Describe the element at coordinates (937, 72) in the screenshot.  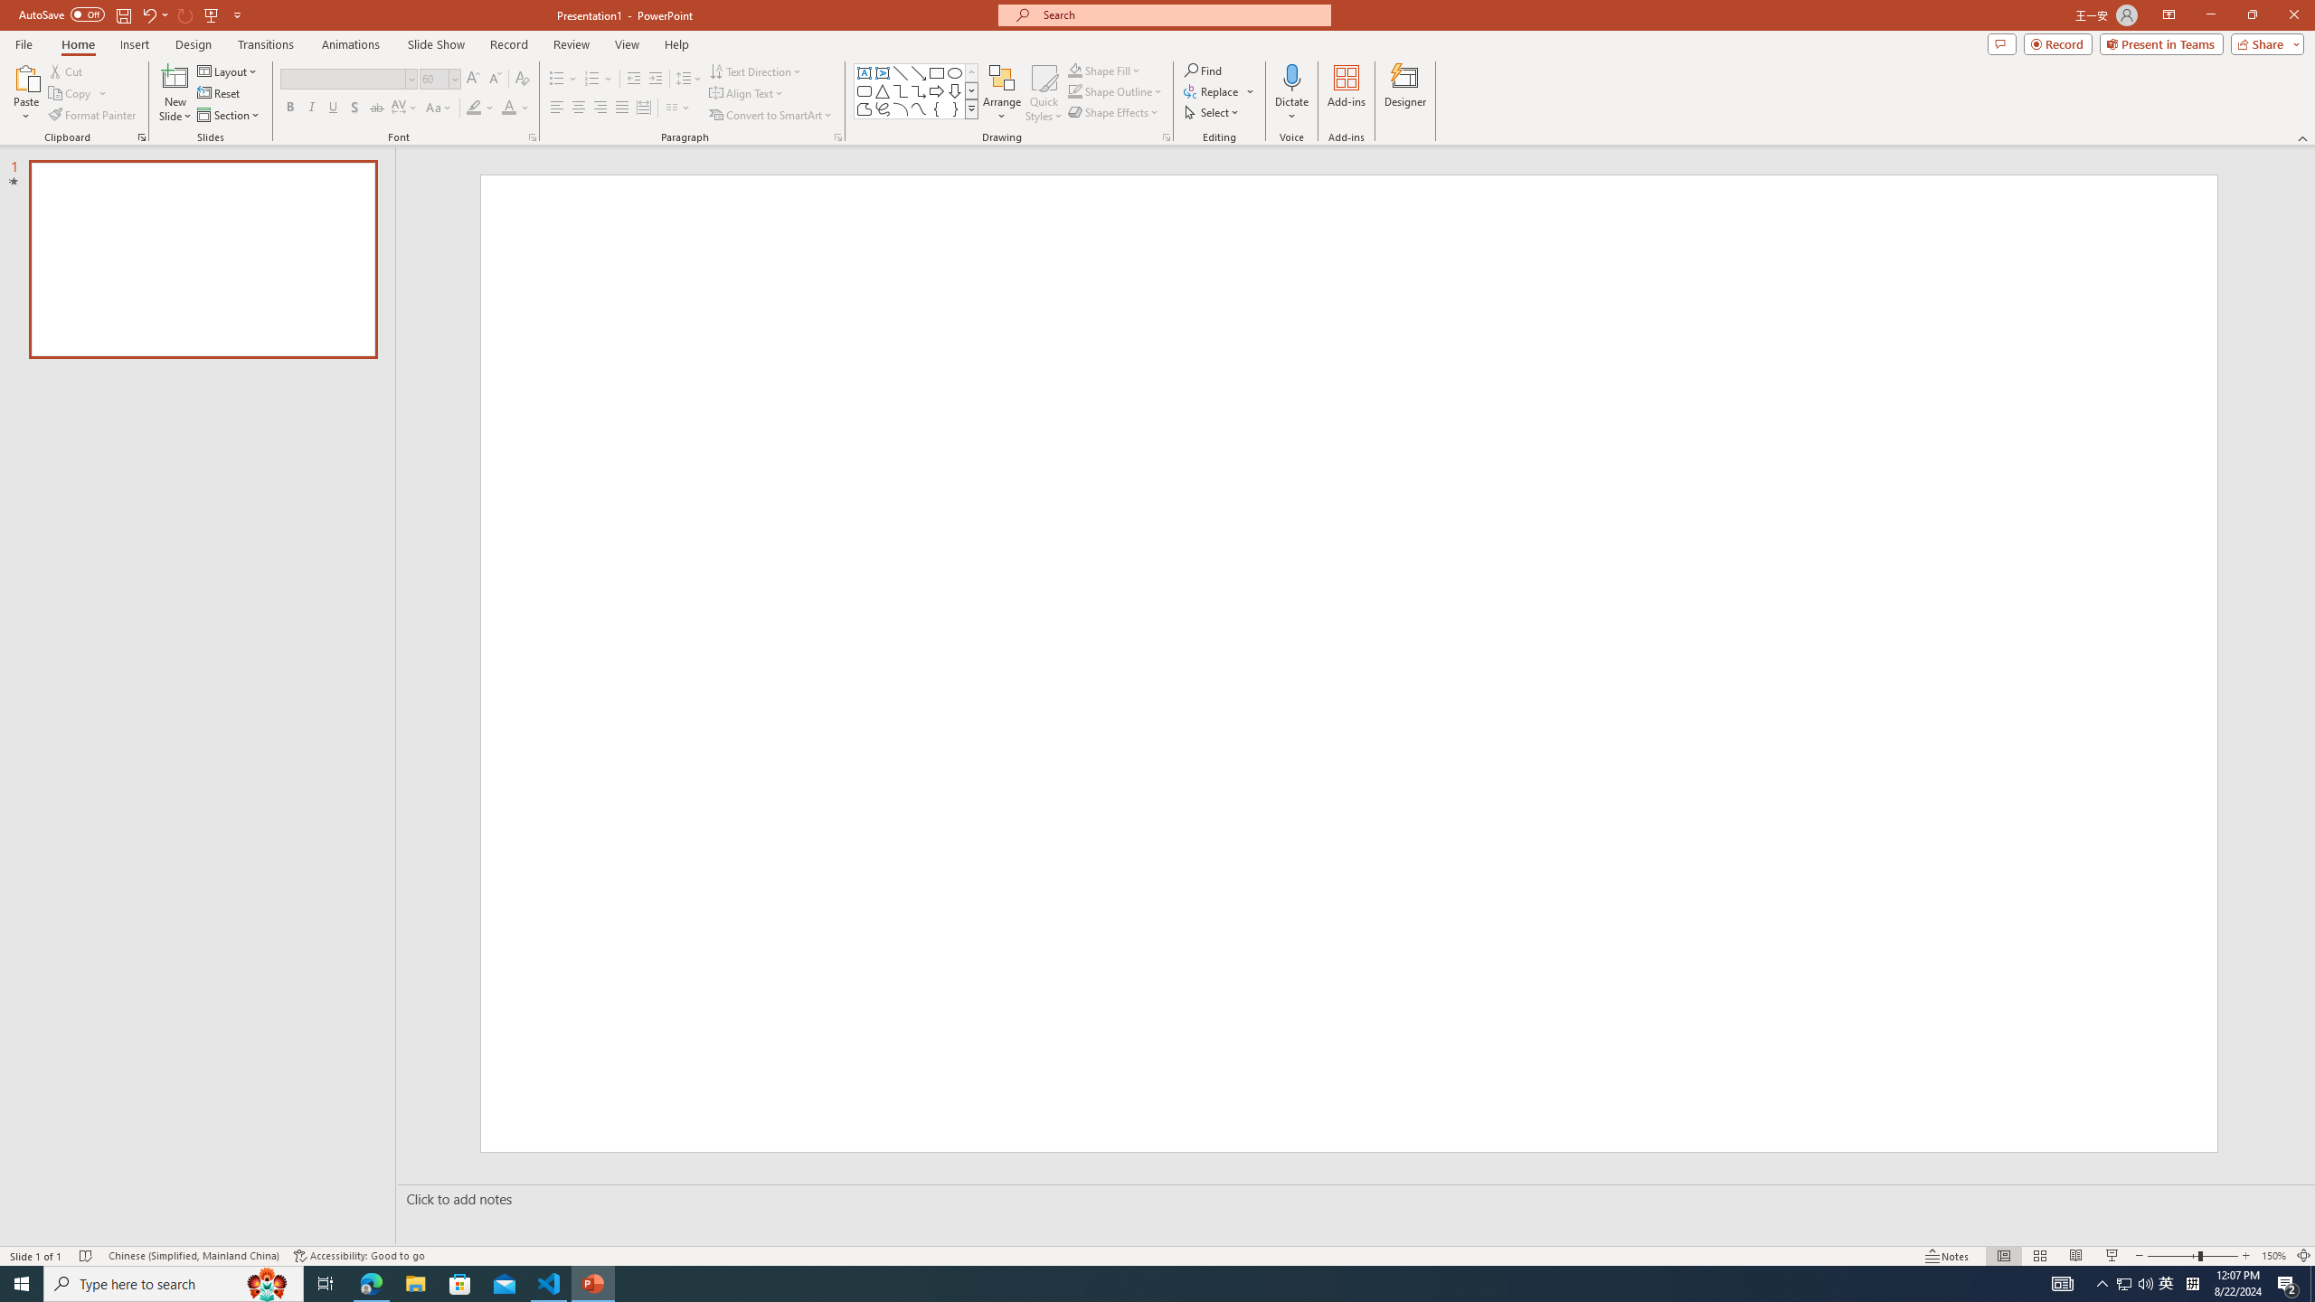
I see `Rectangle` at that location.